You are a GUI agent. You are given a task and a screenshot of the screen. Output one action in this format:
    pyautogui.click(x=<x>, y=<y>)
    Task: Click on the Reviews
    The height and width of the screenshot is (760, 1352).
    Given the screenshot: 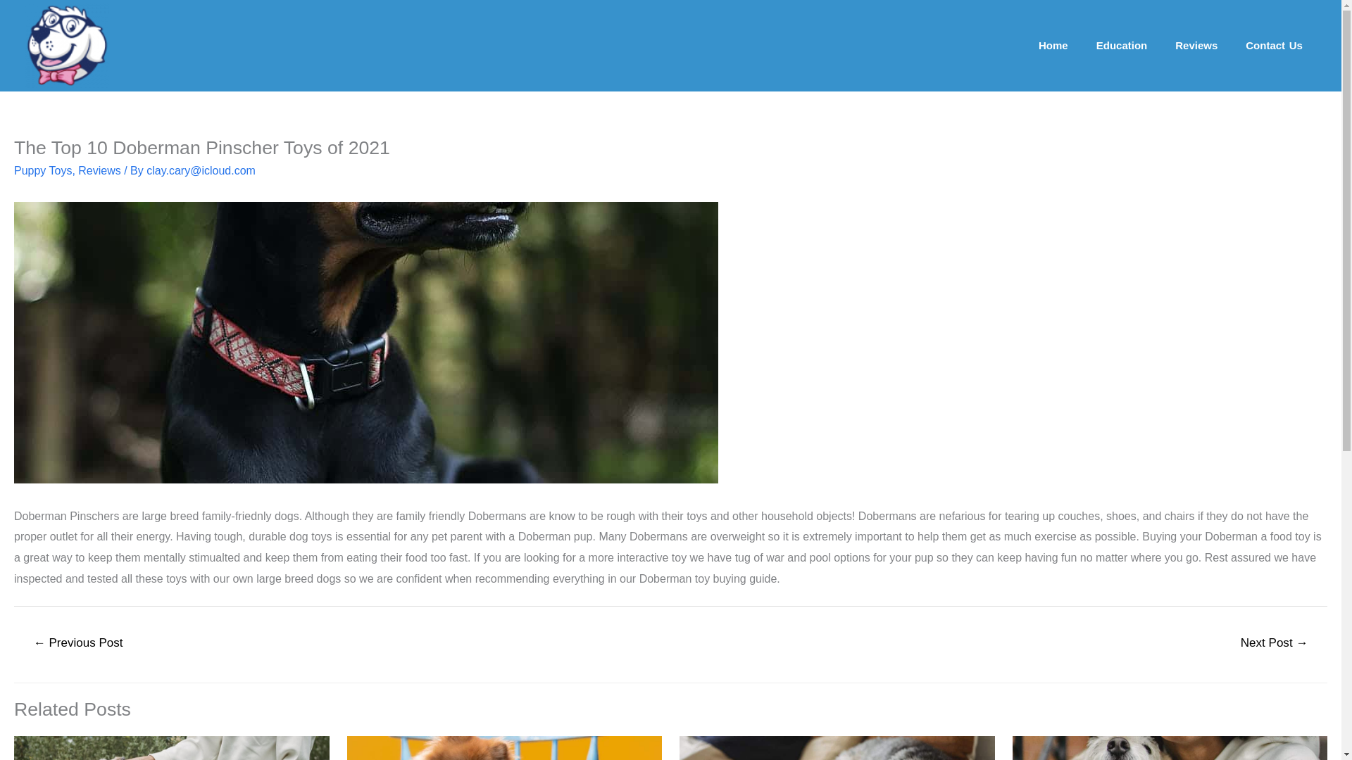 What is the action you would take?
    pyautogui.click(x=99, y=170)
    